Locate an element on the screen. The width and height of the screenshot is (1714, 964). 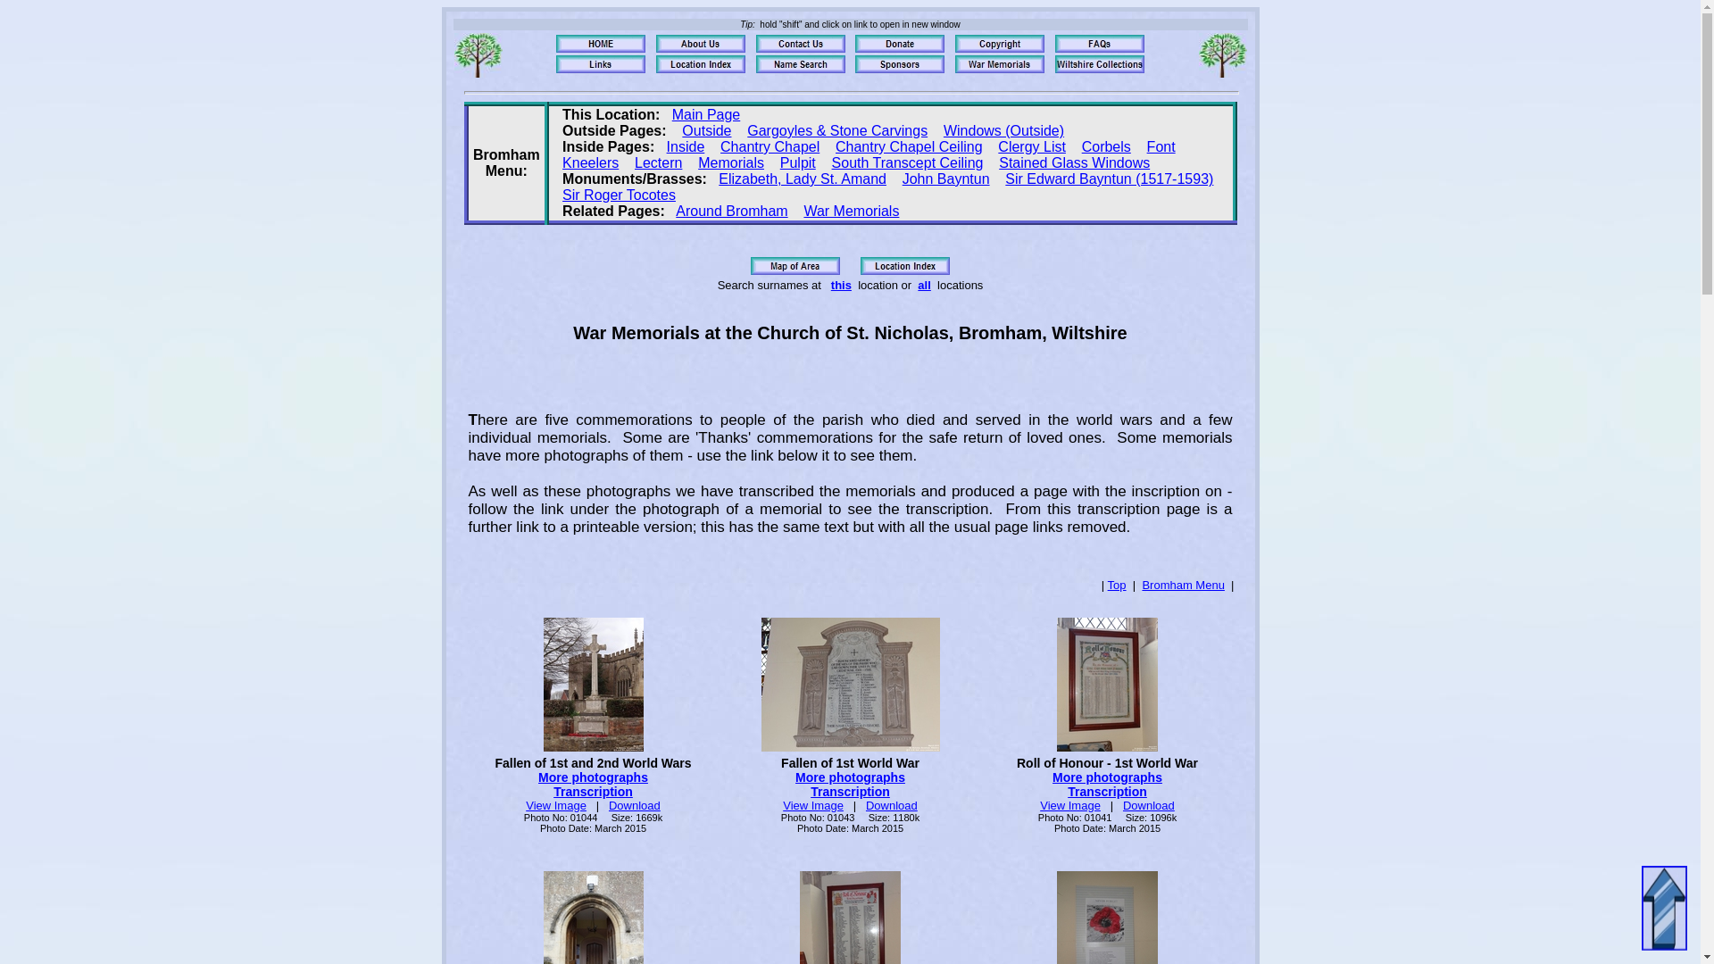
Search names for all locations is located at coordinates (800, 64).